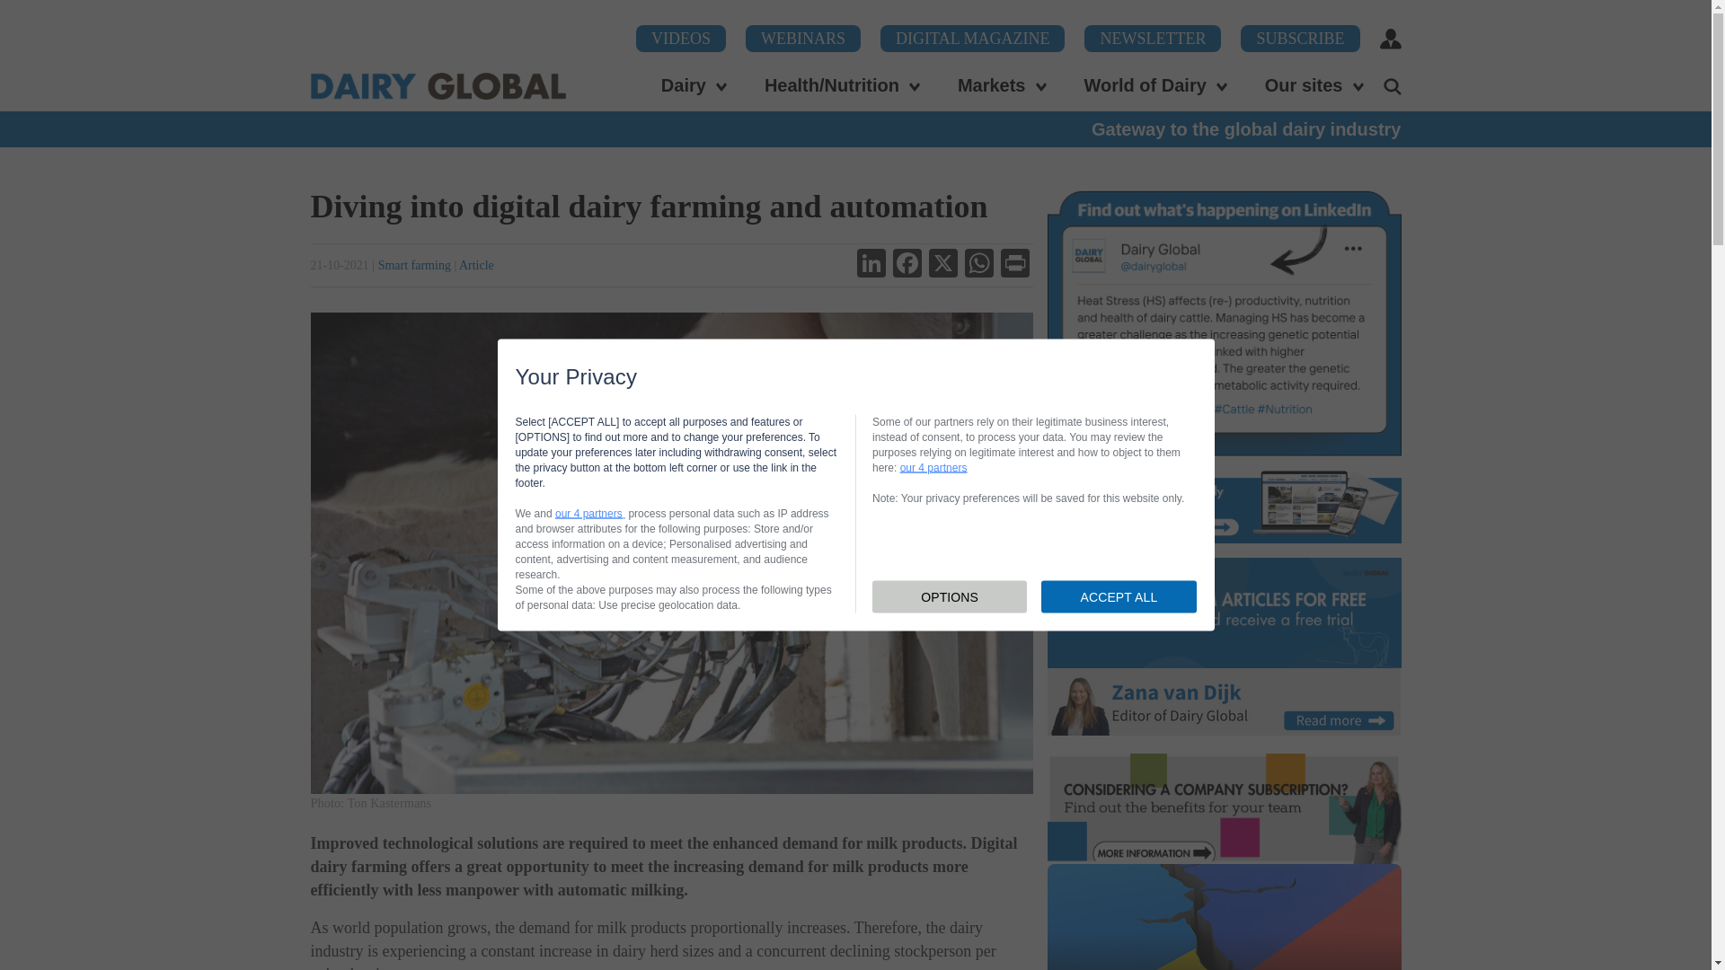  What do you see at coordinates (972, 39) in the screenshot?
I see `DIGITAL MAGAZINE` at bounding box center [972, 39].